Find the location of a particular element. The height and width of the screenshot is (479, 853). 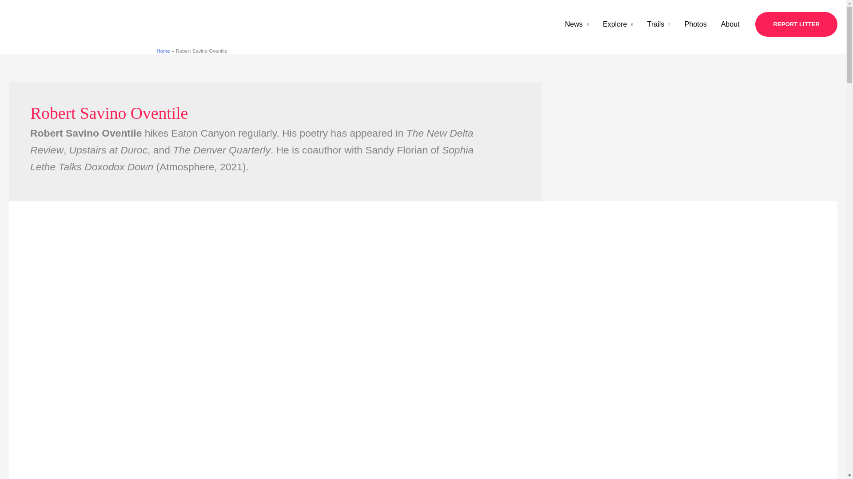

REPORT LITTER is located at coordinates (796, 24).